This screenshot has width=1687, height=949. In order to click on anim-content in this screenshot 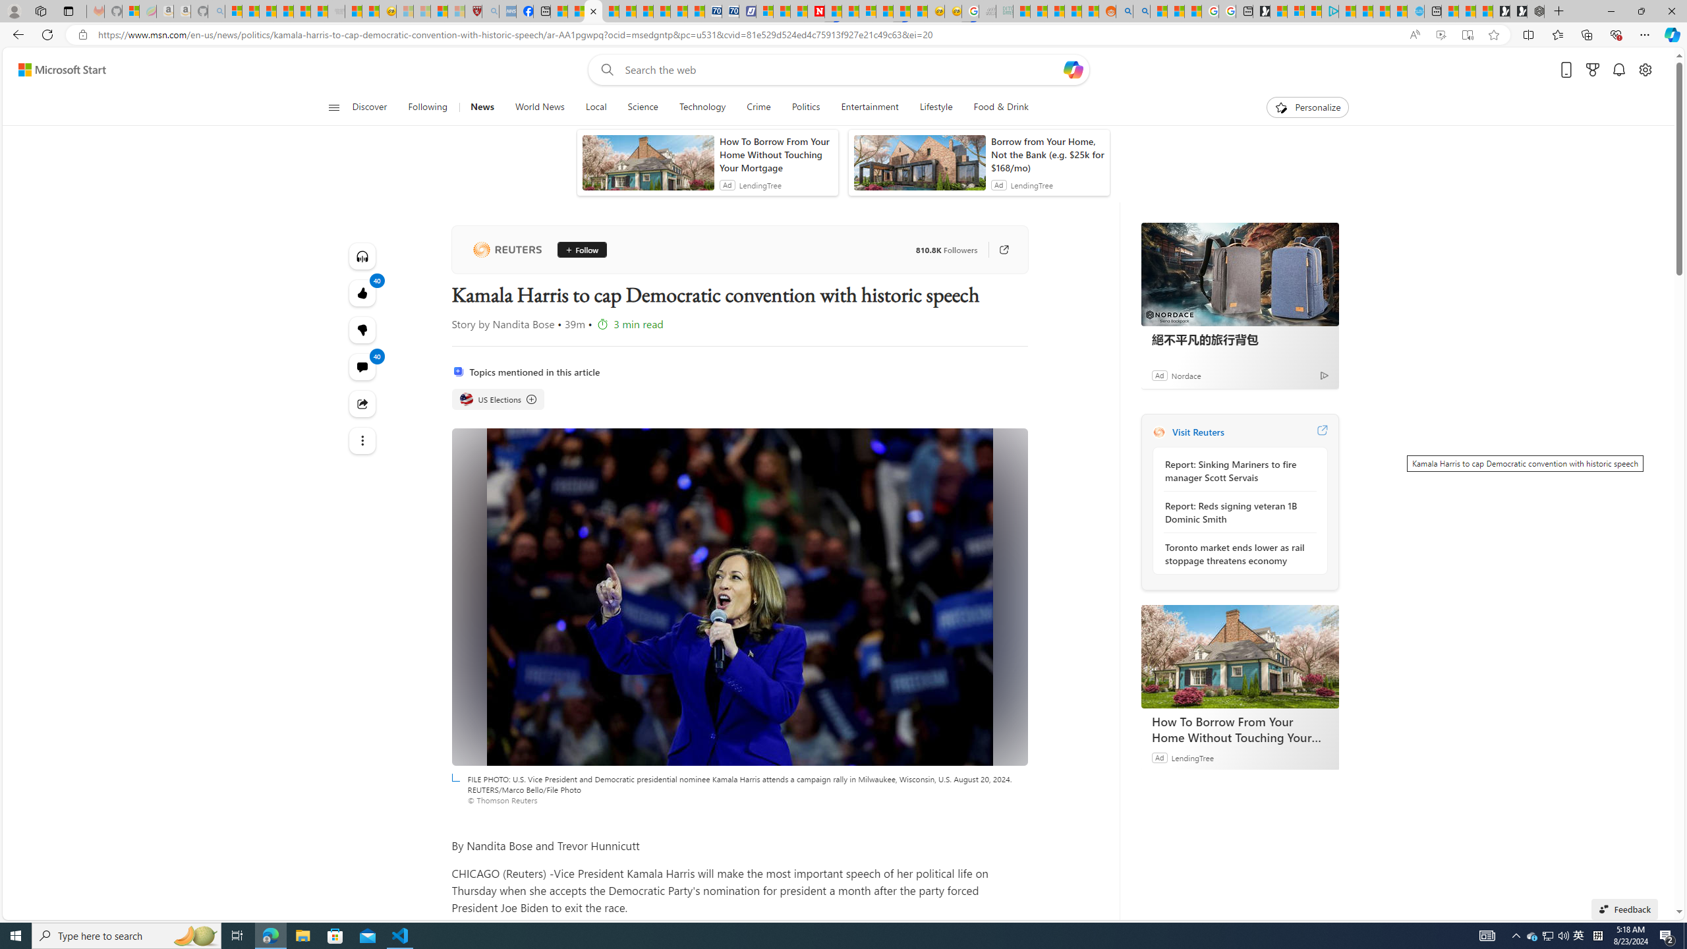, I will do `click(919, 167)`.